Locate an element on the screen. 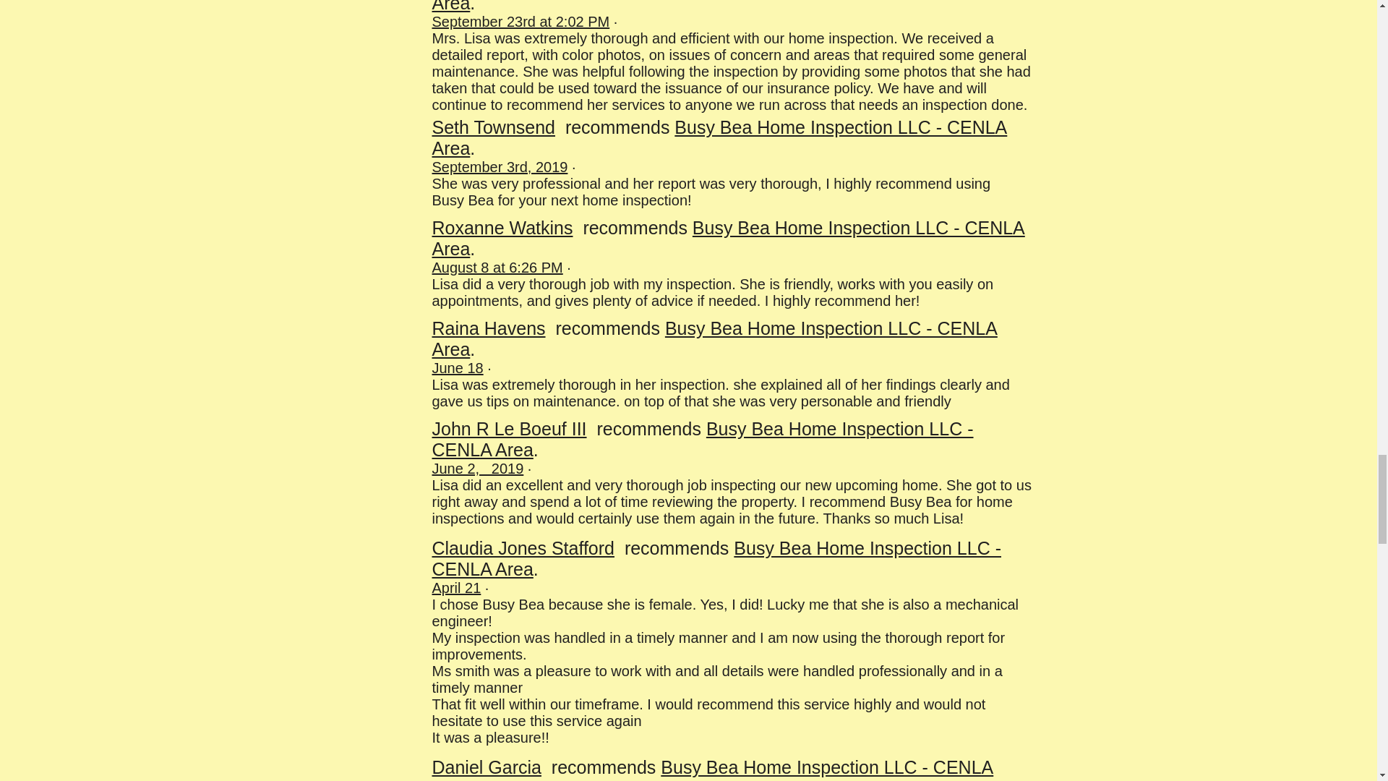 The width and height of the screenshot is (1388, 781). September 3rd, 2019 is located at coordinates (500, 166).